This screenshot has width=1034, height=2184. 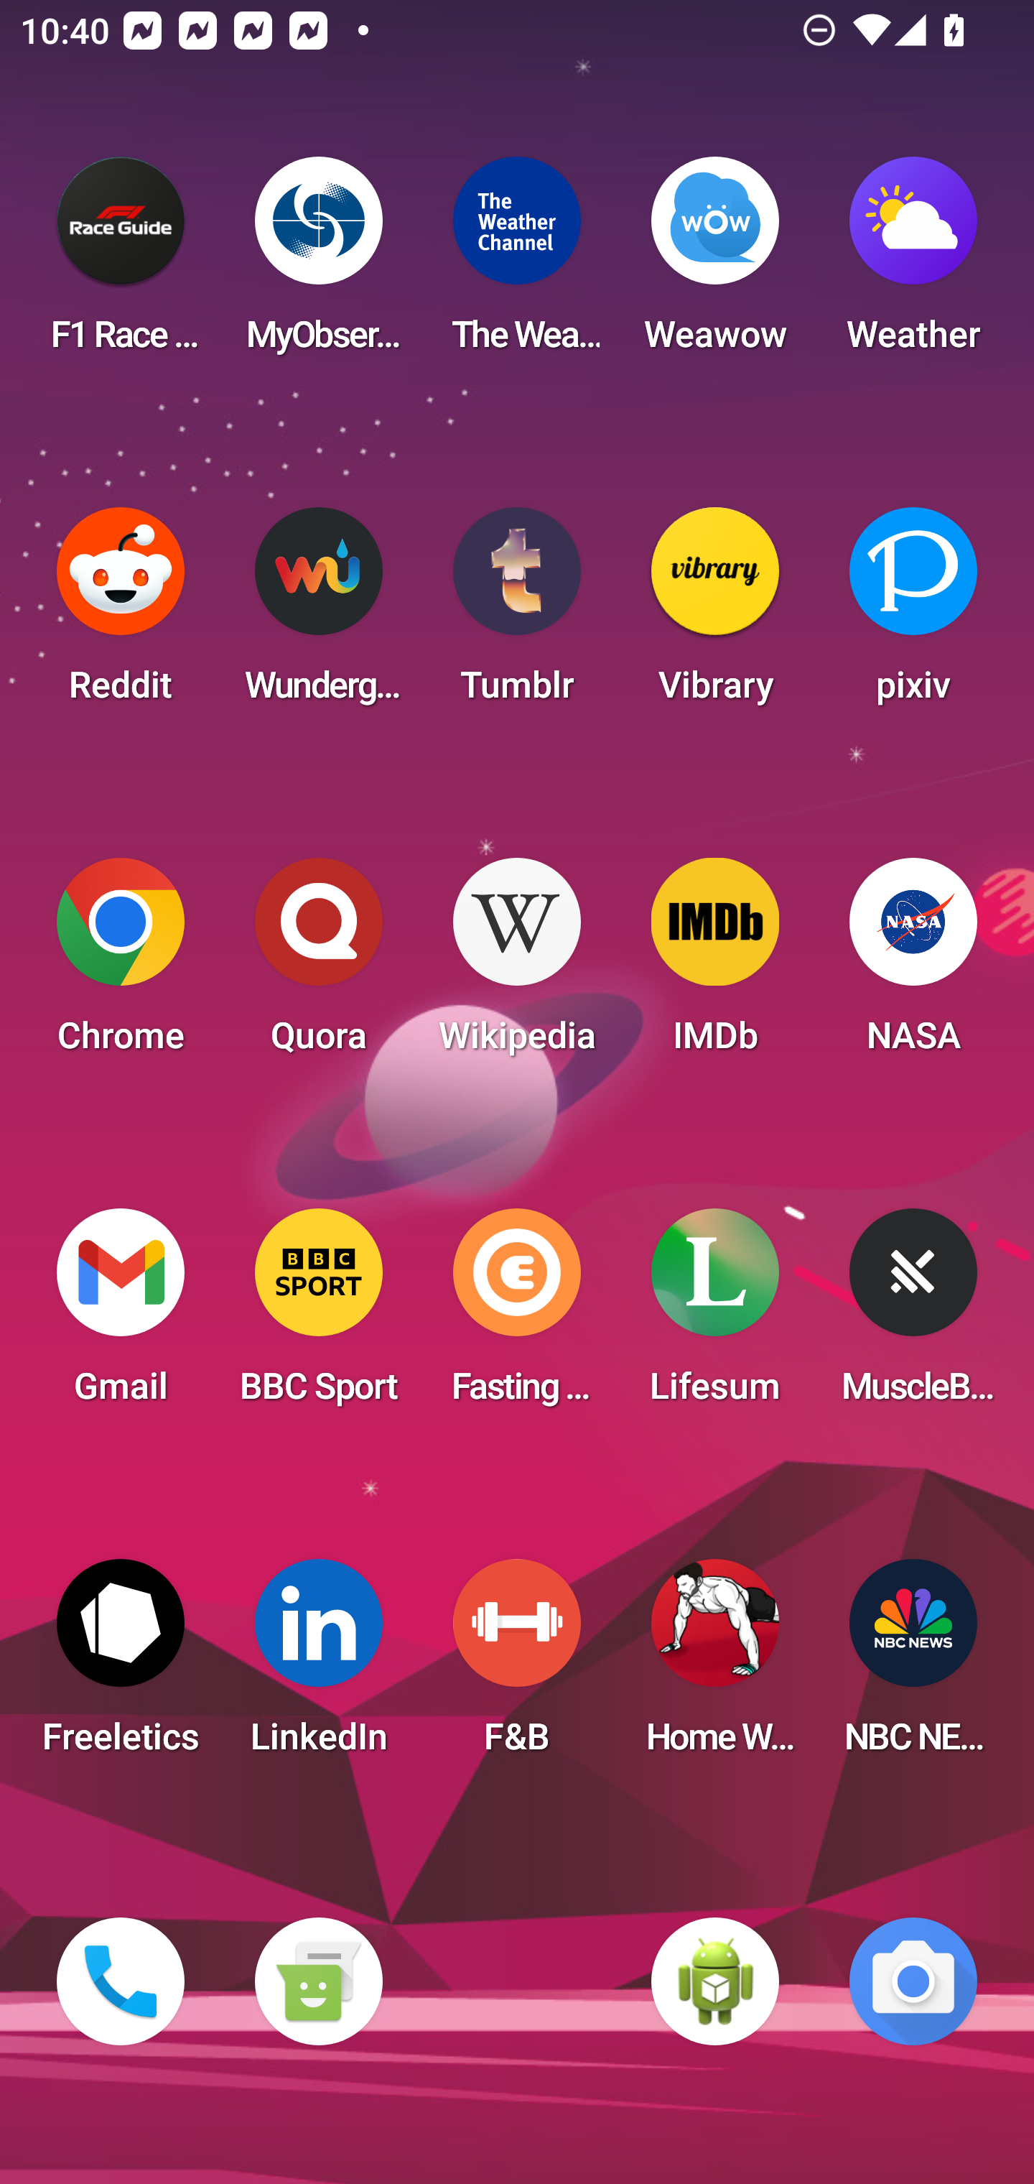 I want to click on Lifesum, so click(x=715, y=1315).